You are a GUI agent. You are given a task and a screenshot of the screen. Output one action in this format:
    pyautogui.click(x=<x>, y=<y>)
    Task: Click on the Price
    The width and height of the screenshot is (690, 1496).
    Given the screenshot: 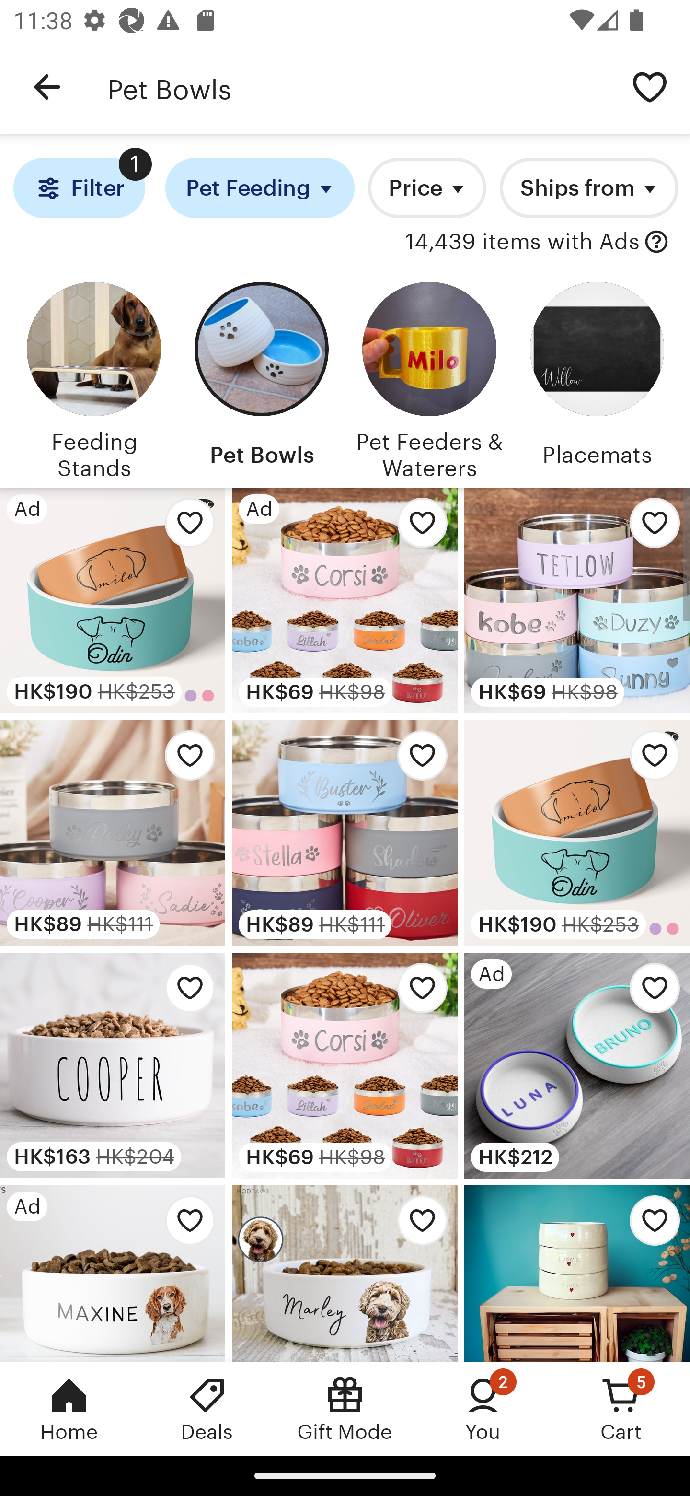 What is the action you would take?
    pyautogui.click(x=427, y=188)
    